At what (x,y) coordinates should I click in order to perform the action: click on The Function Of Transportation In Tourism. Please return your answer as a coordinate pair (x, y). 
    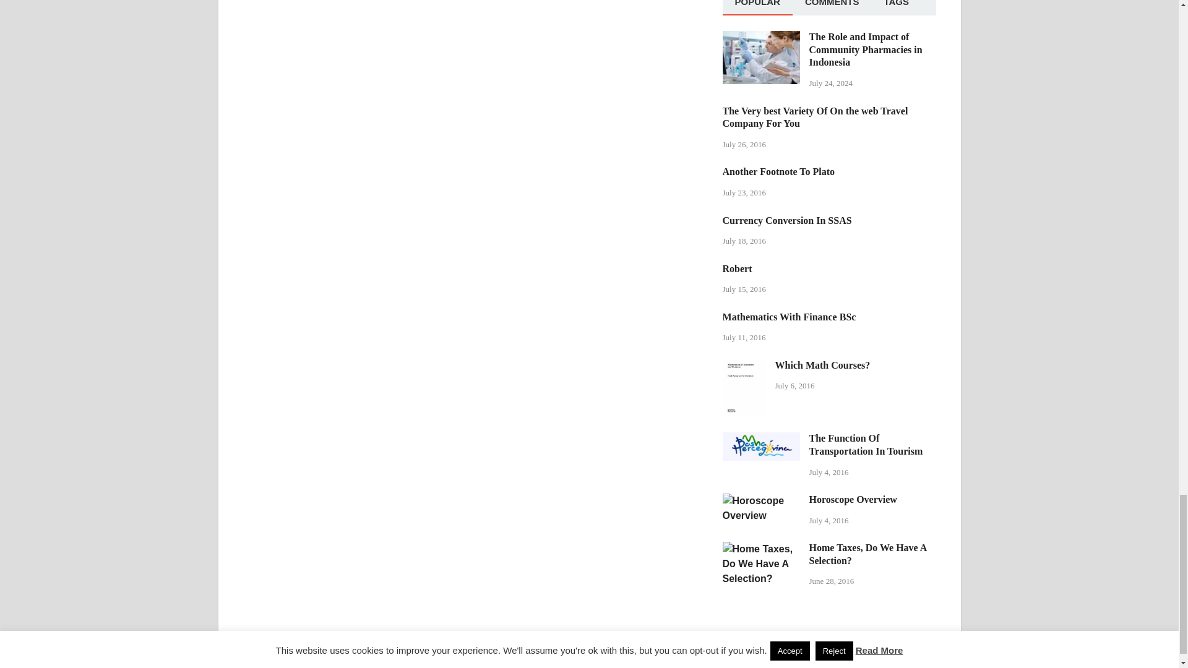
    Looking at the image, I should click on (761, 439).